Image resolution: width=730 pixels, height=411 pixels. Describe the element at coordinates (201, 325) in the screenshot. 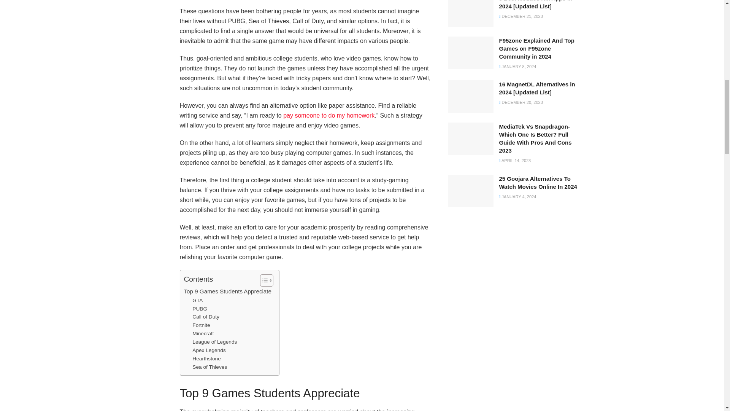

I see `Fortnite` at that location.